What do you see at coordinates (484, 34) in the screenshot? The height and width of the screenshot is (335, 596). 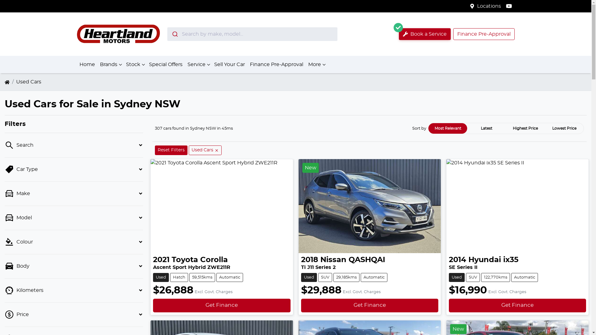 I see `Finance Pre-Approval` at bounding box center [484, 34].